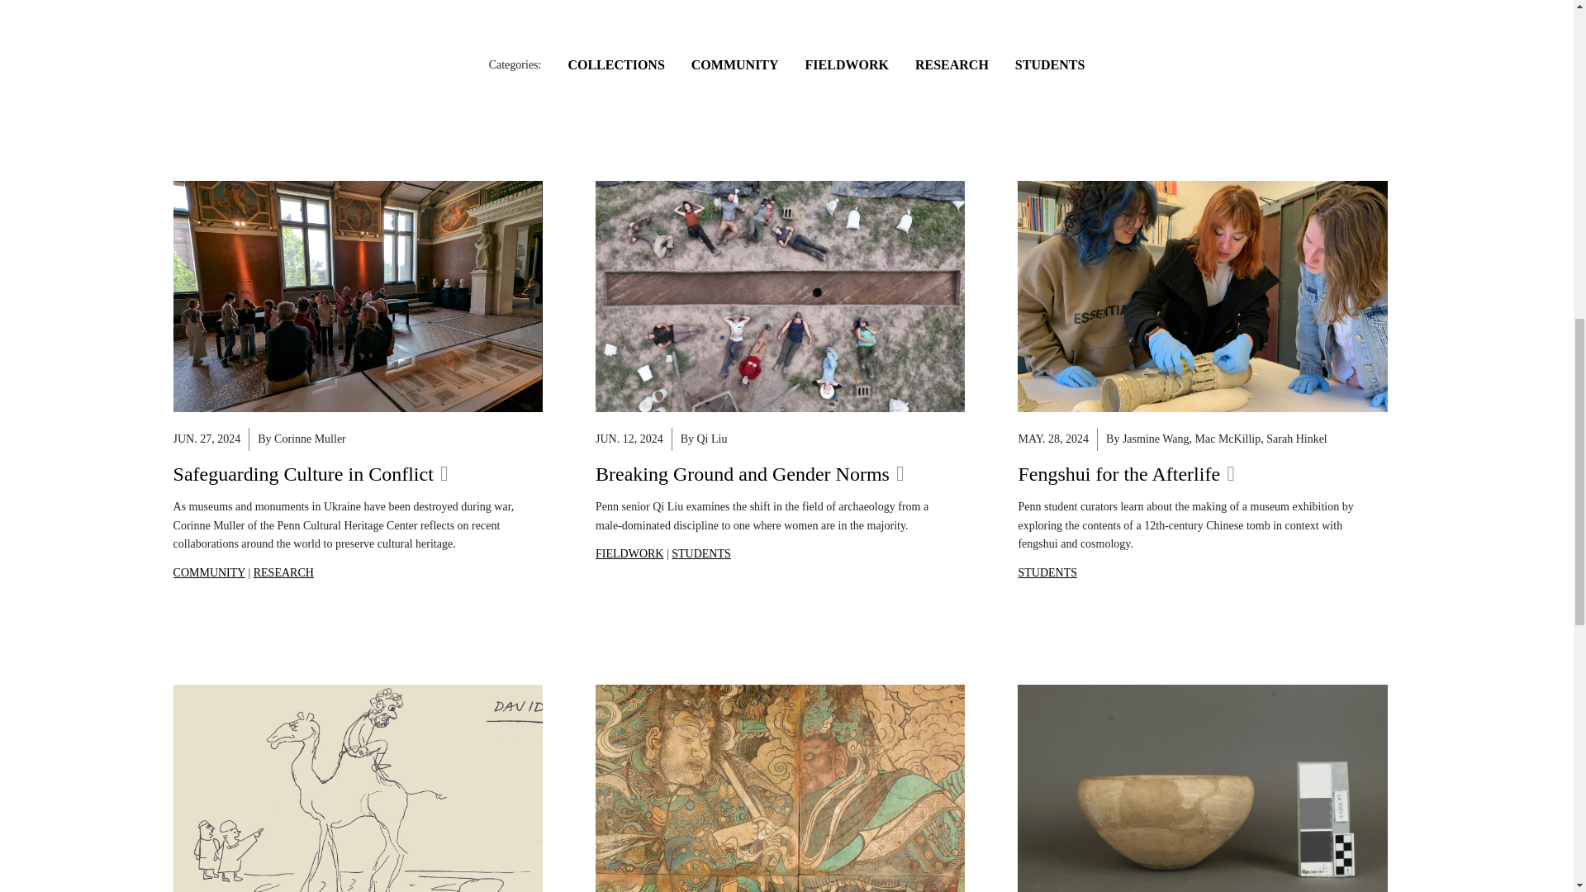  Describe the element at coordinates (1047, 572) in the screenshot. I see `STUDENTS` at that location.